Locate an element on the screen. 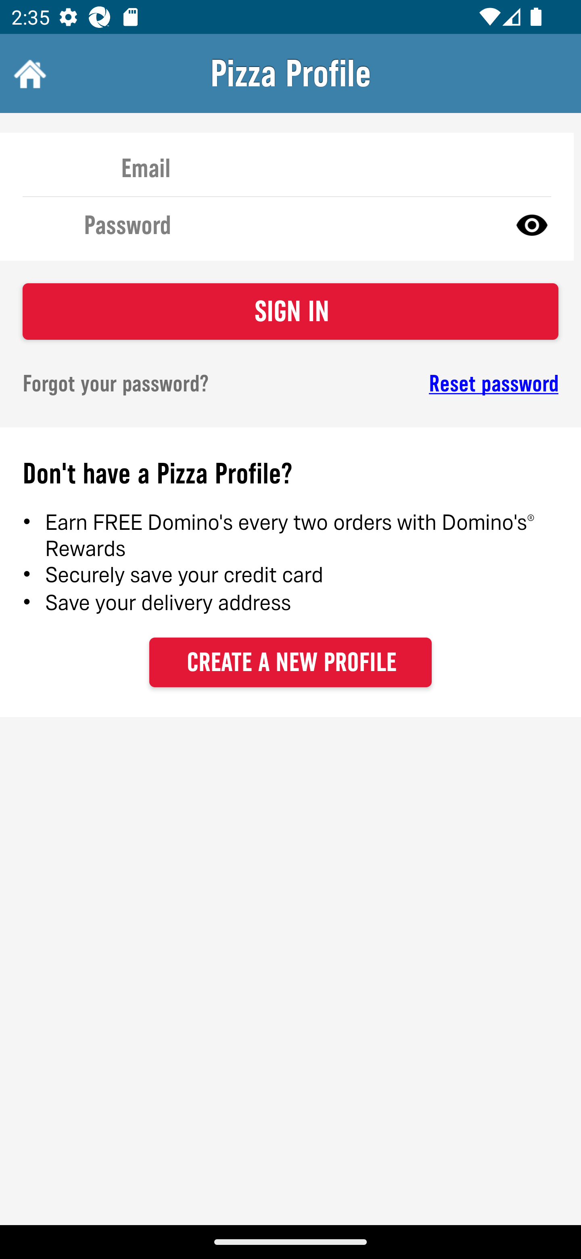 This screenshot has width=581, height=1259. Reset password is located at coordinates (438, 384).